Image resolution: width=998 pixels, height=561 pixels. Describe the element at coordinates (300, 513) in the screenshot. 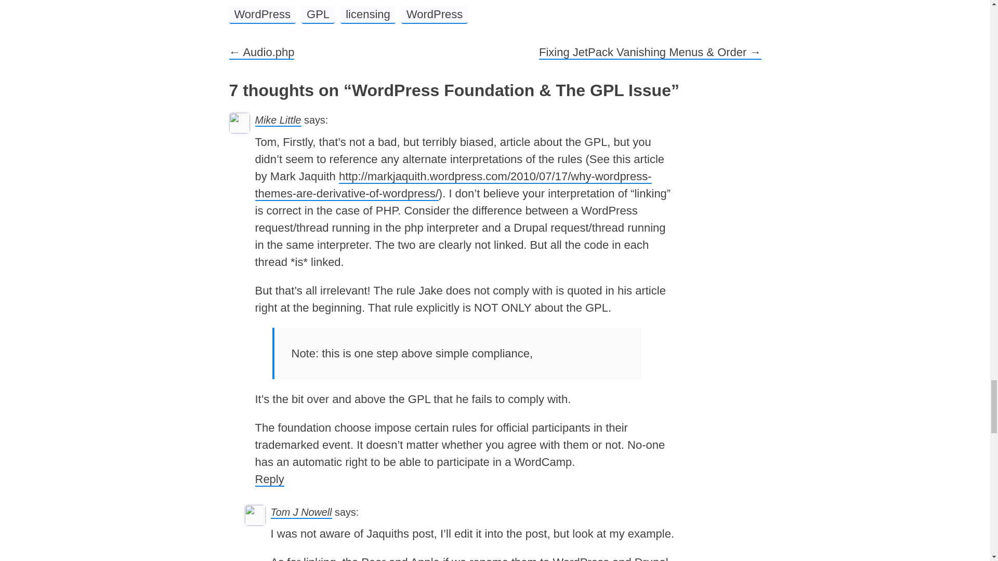

I see `Tom J Nowell` at that location.